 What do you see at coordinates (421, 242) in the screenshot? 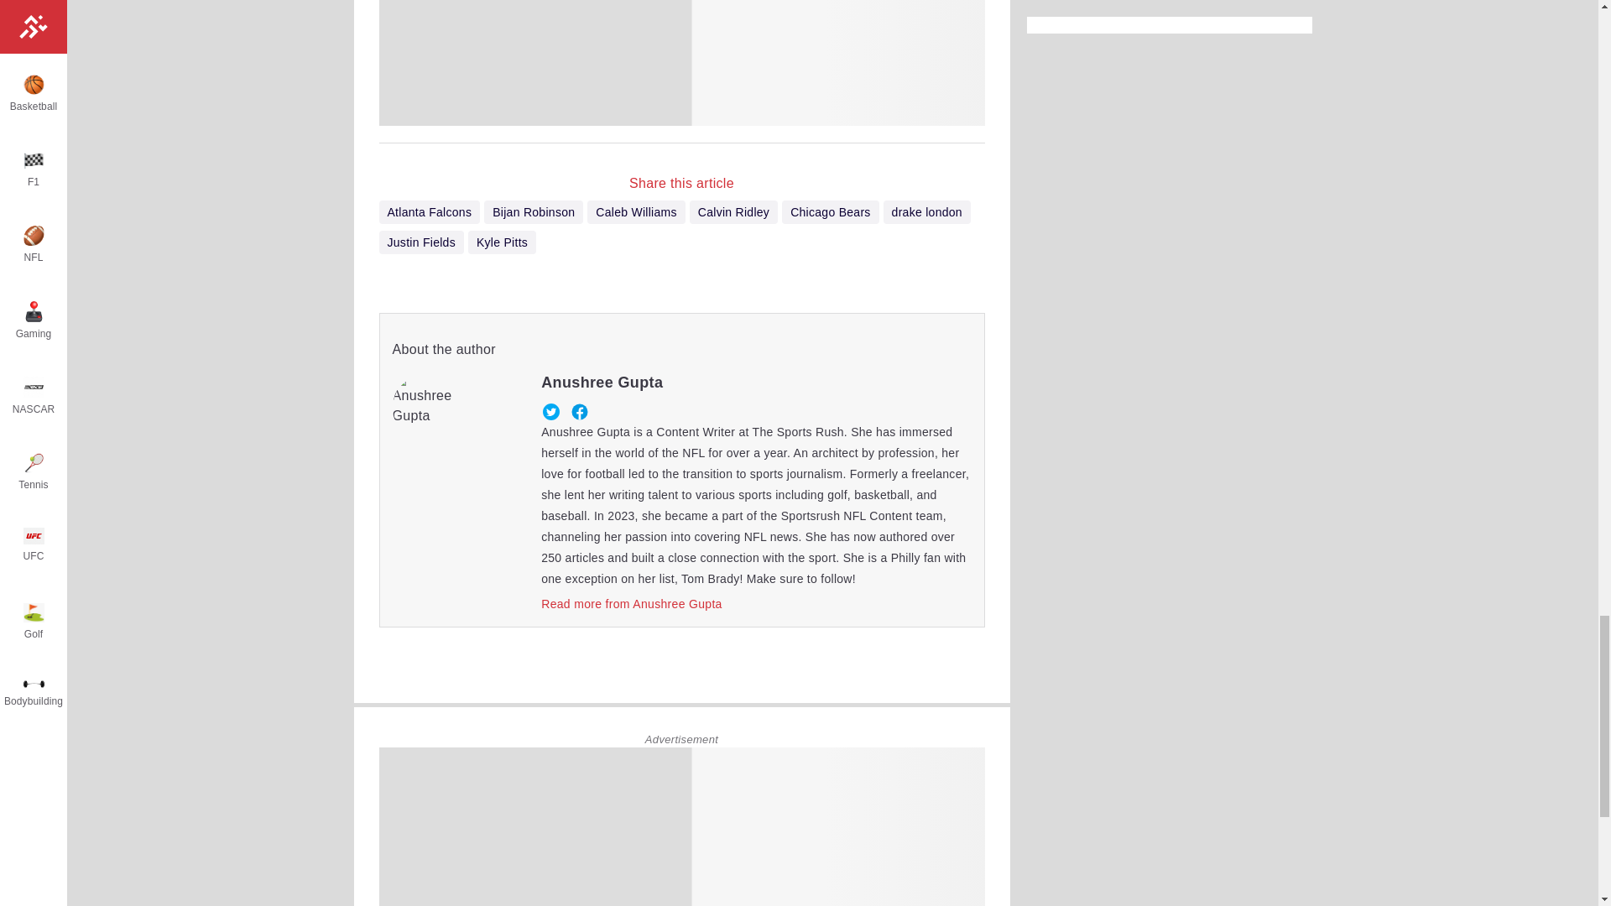
I see `Justin Fields` at bounding box center [421, 242].